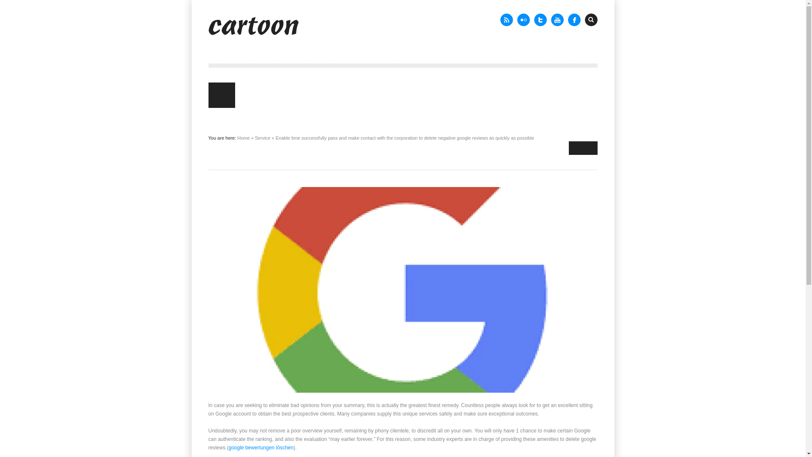 This screenshot has height=457, width=812. Describe the element at coordinates (583, 148) in the screenshot. I see `Drag to Share` at that location.